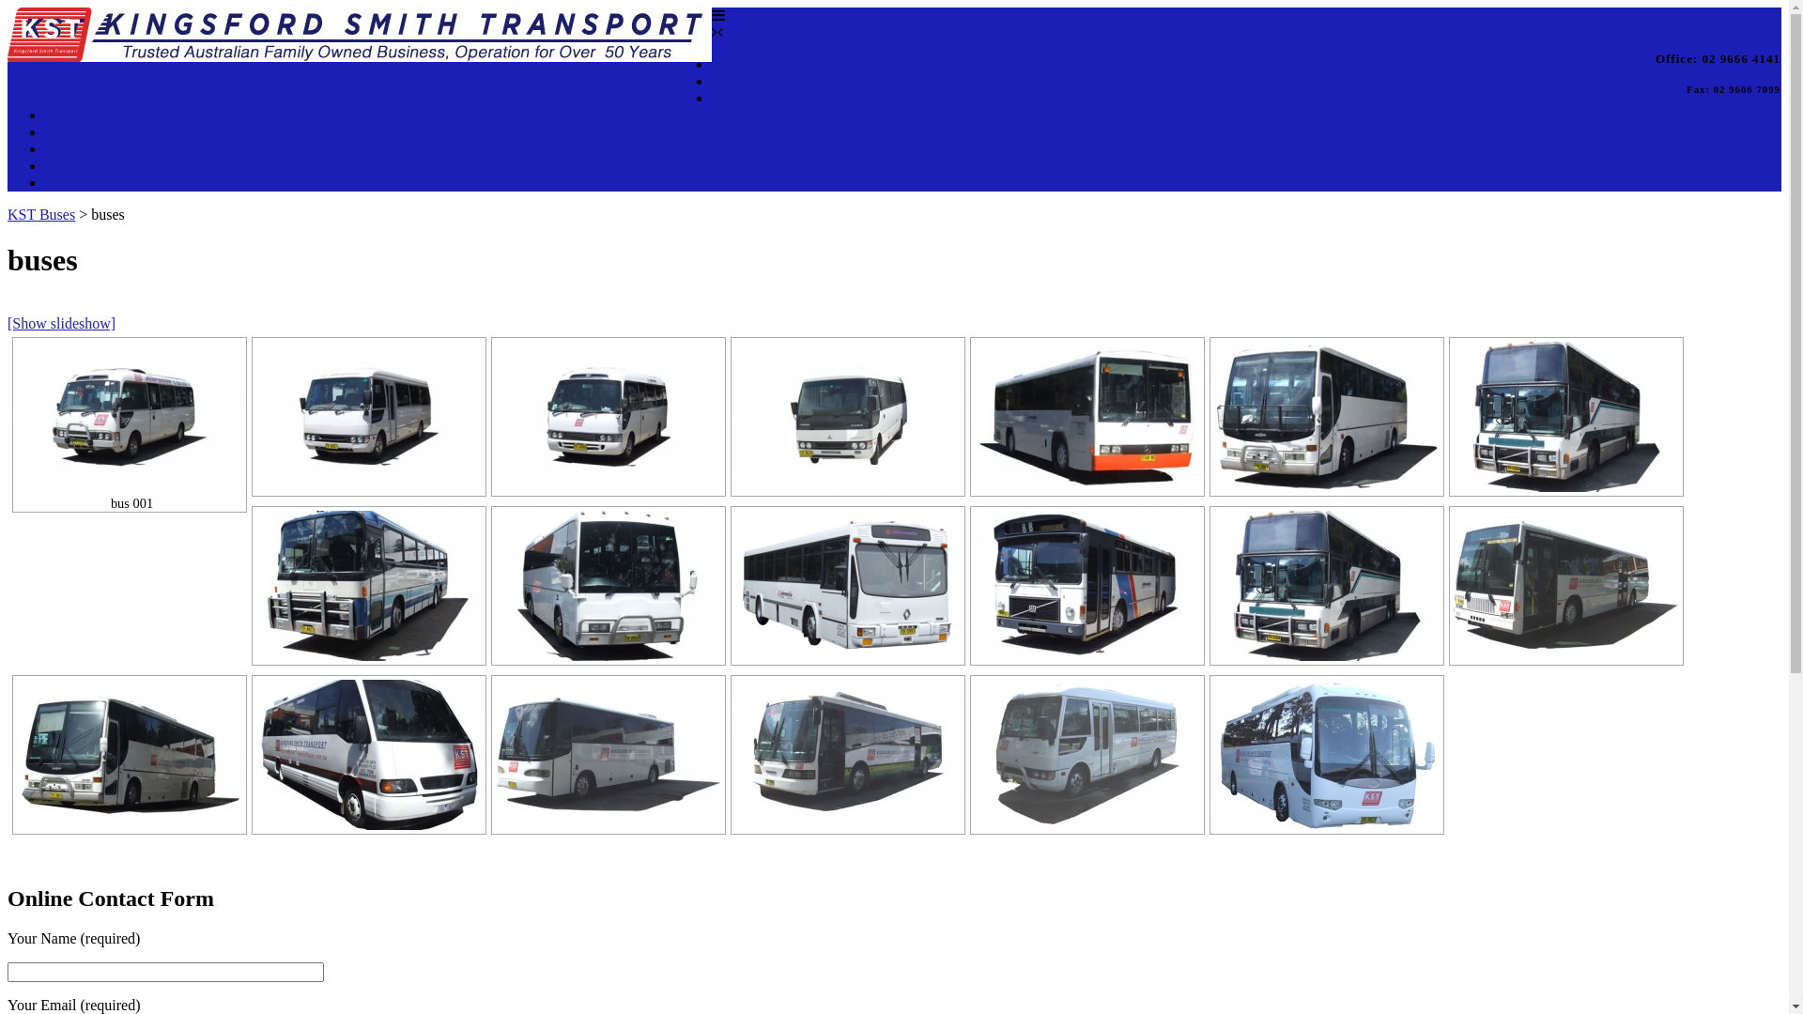 This screenshot has width=1803, height=1014. Describe the element at coordinates (1327, 586) in the screenshot. I see ` ` at that location.